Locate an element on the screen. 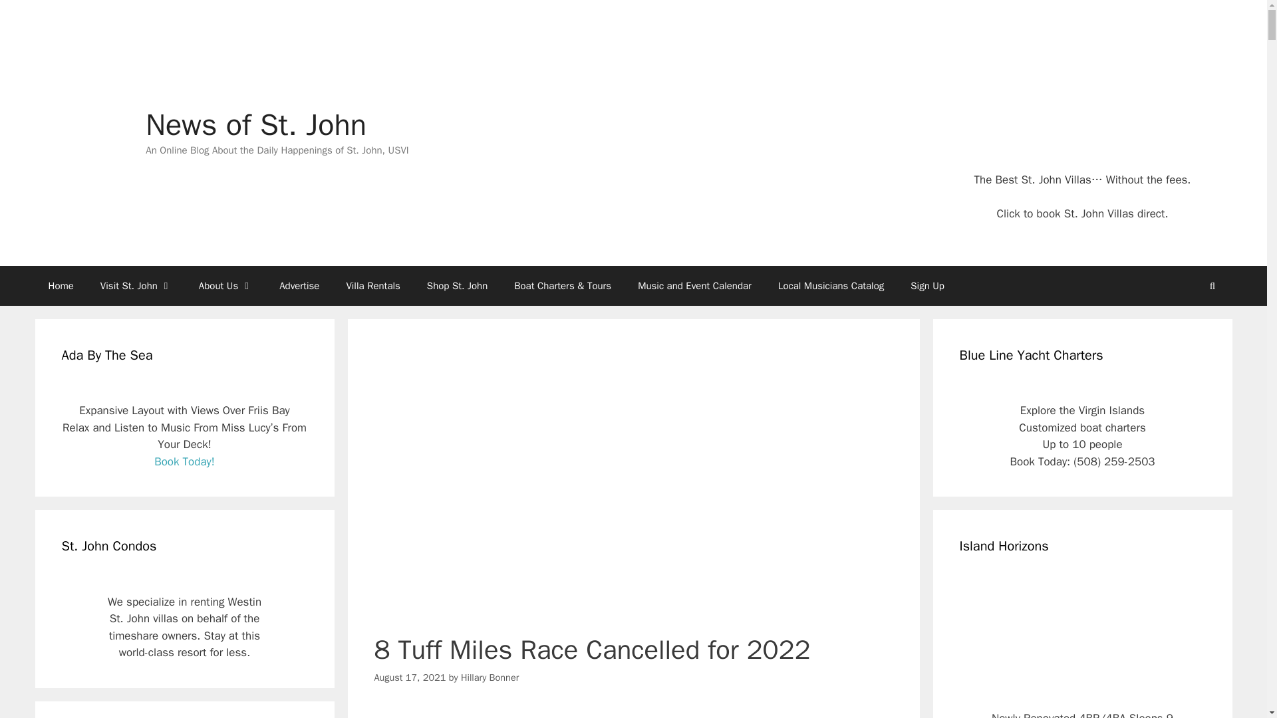  Search is located at coordinates (1212, 286).